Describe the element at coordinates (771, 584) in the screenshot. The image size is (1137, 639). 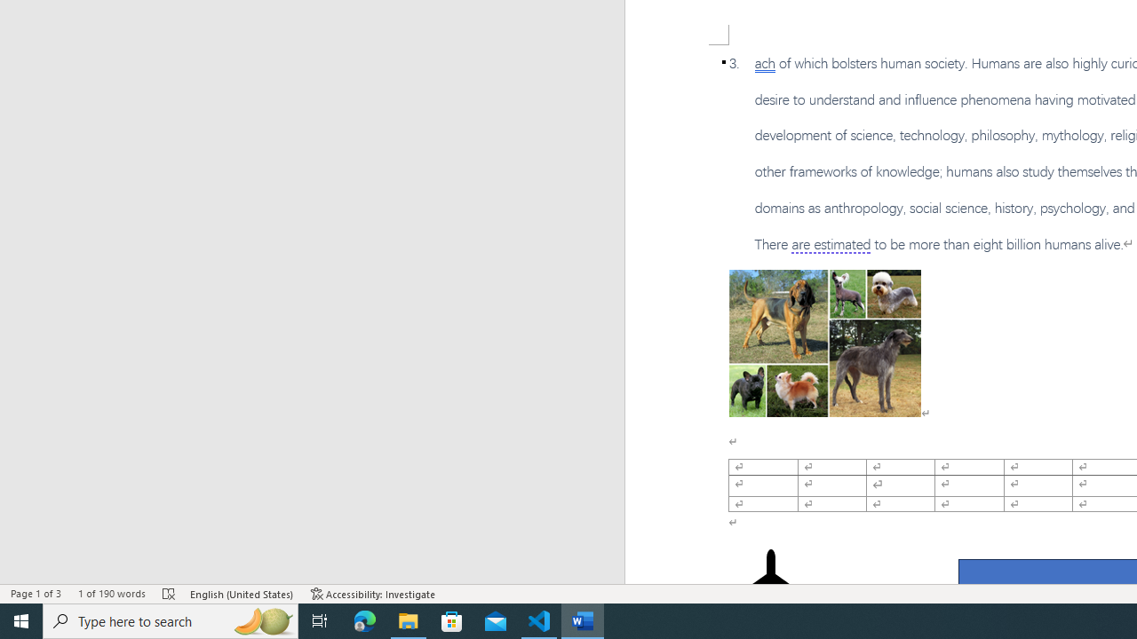
I see `Airplane with solid fill` at that location.